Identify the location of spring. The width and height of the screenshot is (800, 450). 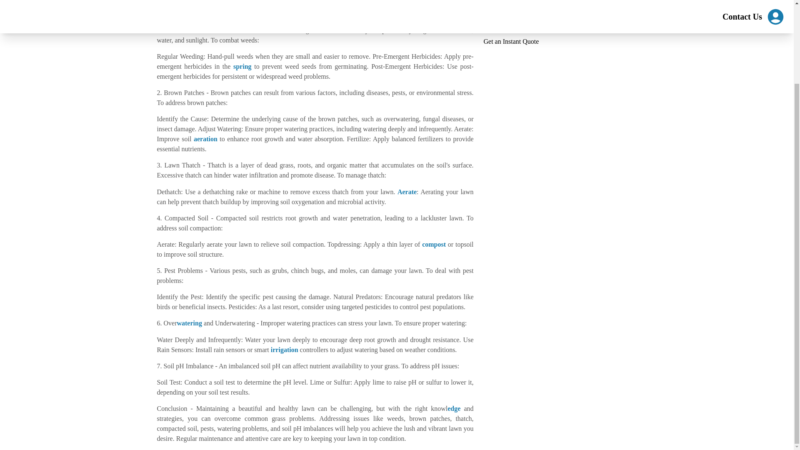
(242, 67).